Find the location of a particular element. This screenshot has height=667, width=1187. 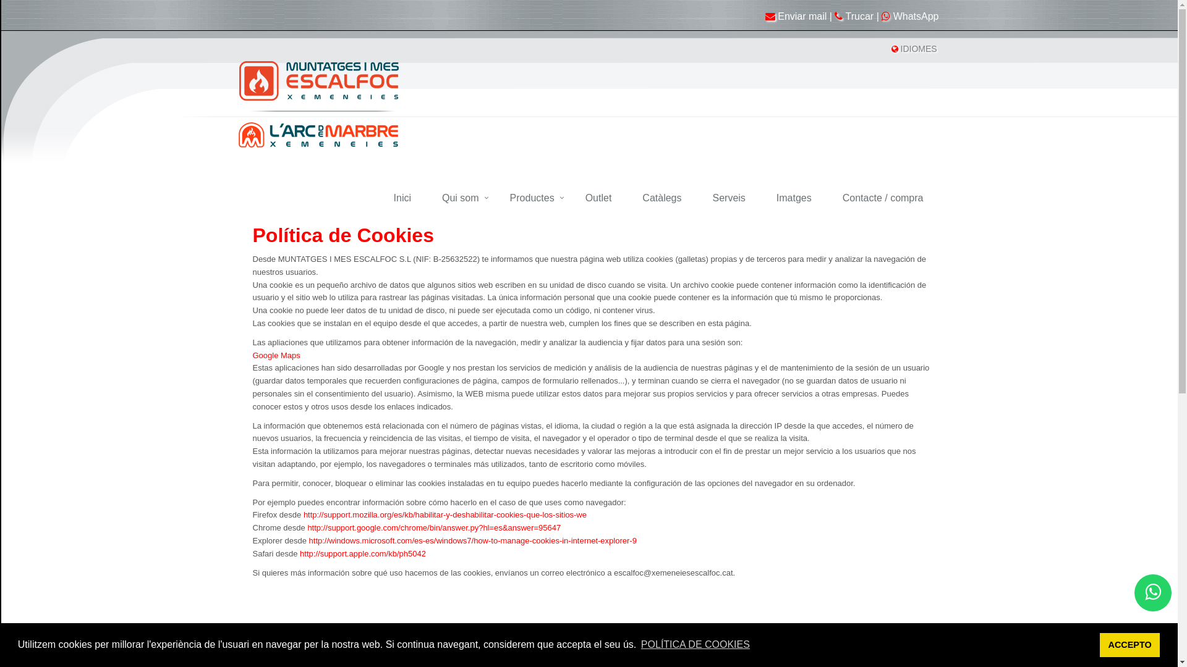

Outlet is located at coordinates (602, 199).